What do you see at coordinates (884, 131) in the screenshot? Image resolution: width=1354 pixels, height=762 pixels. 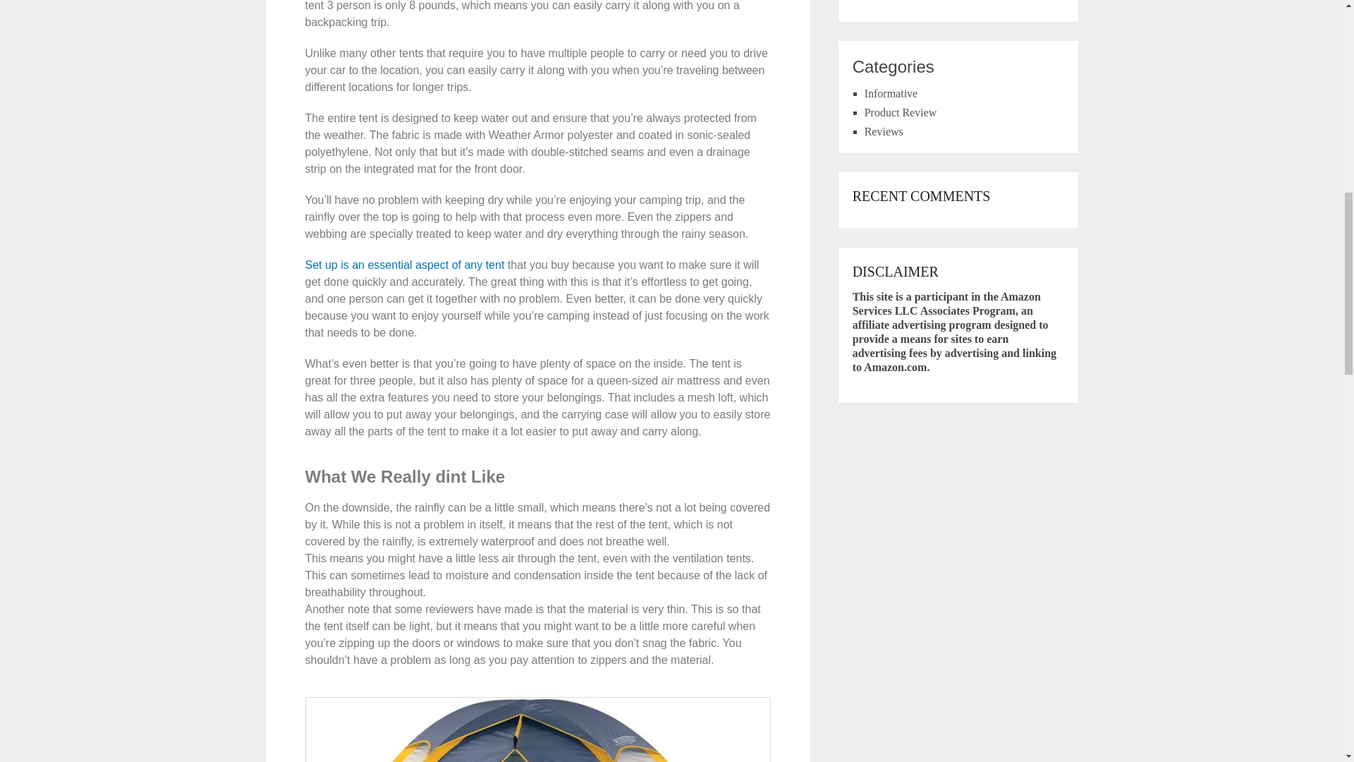 I see `Reviews` at bounding box center [884, 131].